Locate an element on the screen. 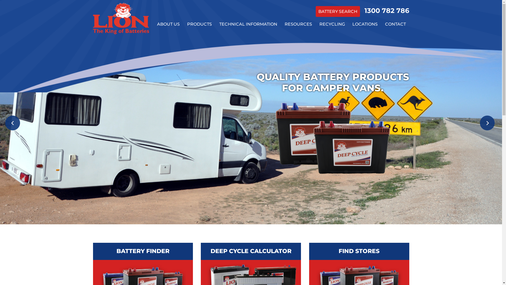  SOLAR BATTERIES is located at coordinates (199, 122).